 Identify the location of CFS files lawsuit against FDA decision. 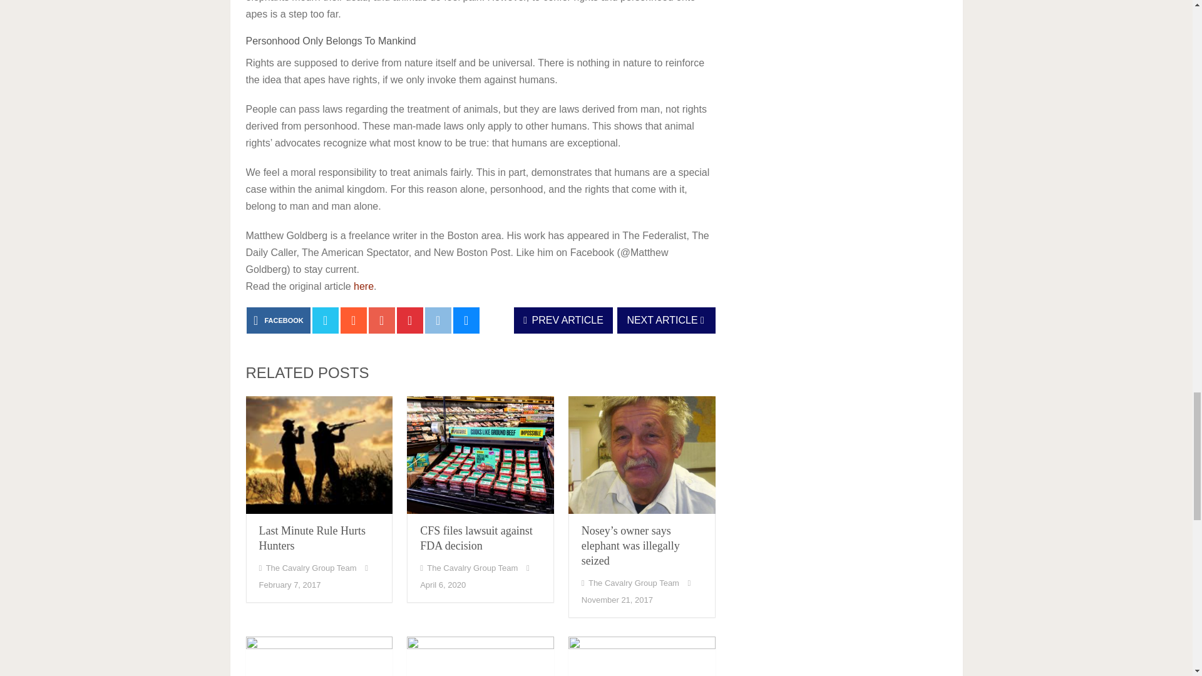
(476, 538).